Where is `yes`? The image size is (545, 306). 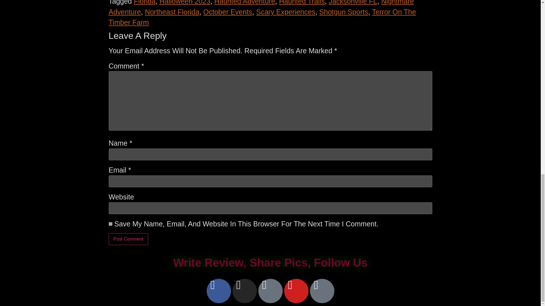
yes is located at coordinates (110, 224).